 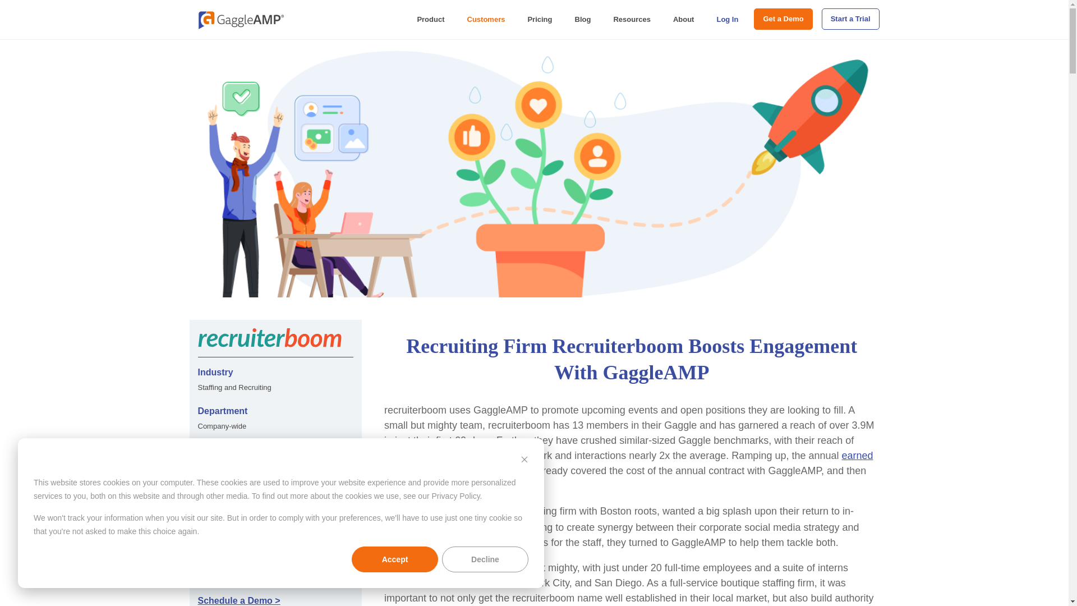 What do you see at coordinates (540, 20) in the screenshot?
I see `Pricing` at bounding box center [540, 20].